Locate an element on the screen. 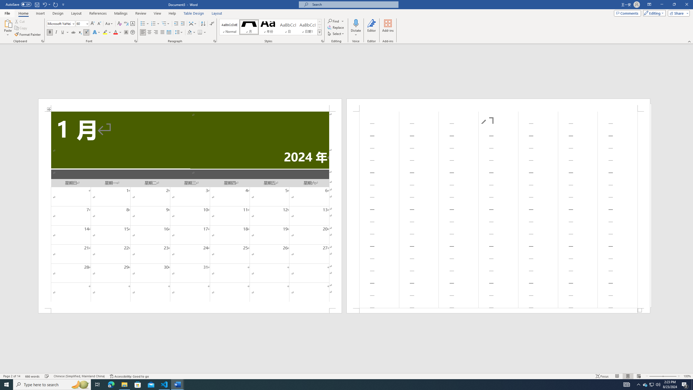 The height and width of the screenshot is (390, 693). Footer -Section 1- is located at coordinates (498, 310).